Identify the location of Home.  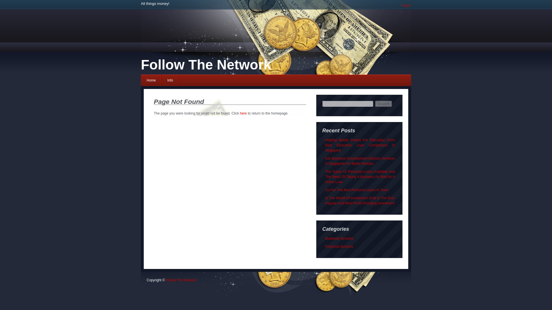
(151, 80).